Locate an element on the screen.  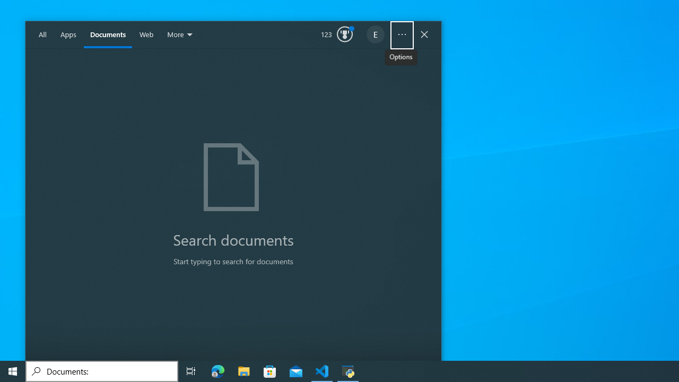
Options is located at coordinates (402, 35).